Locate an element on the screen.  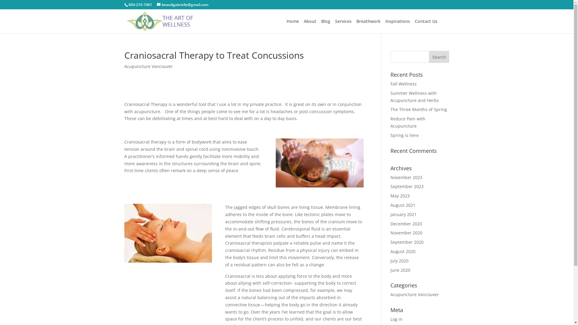
Breathwork is located at coordinates (368, 26).